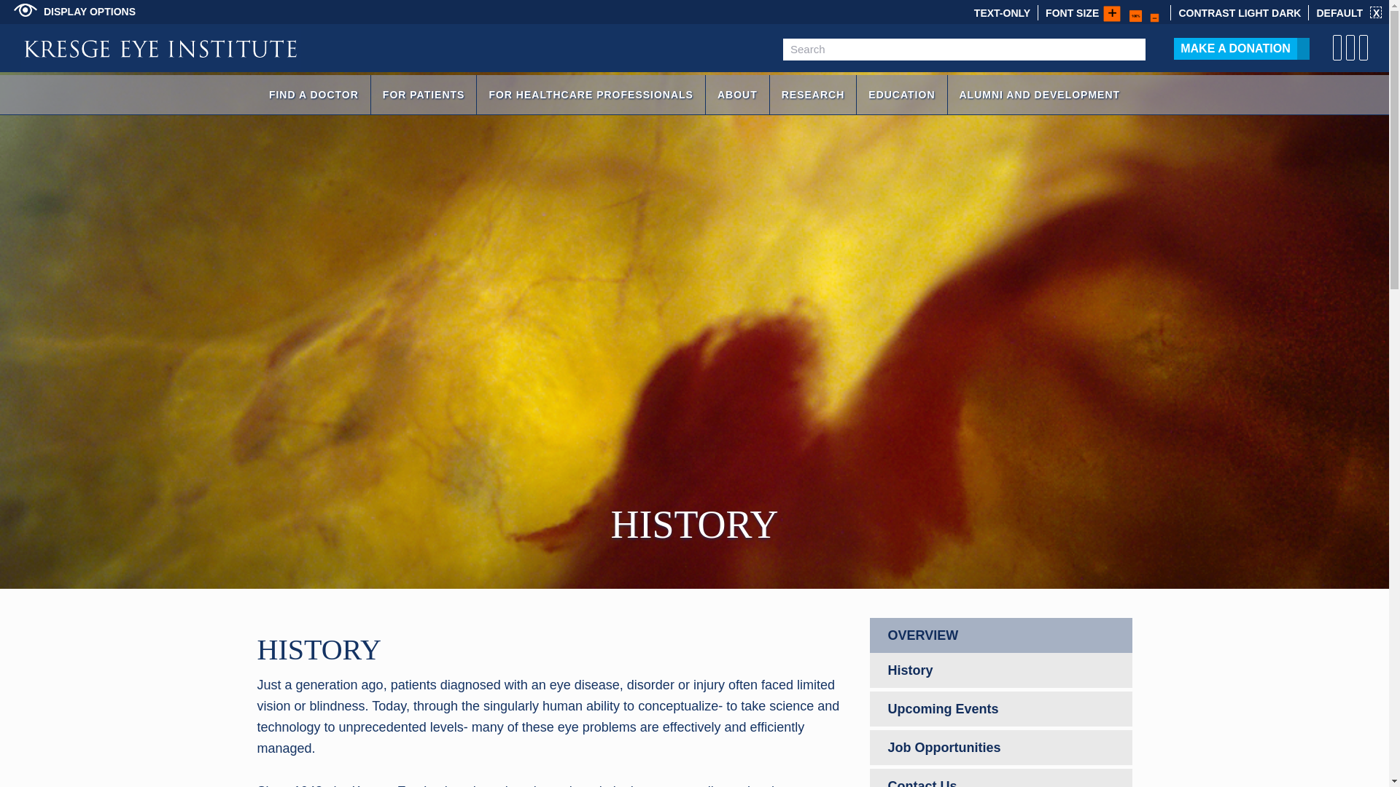 The image size is (1400, 787). Describe the element at coordinates (424, 94) in the screenshot. I see `FOR PATIENTS` at that location.